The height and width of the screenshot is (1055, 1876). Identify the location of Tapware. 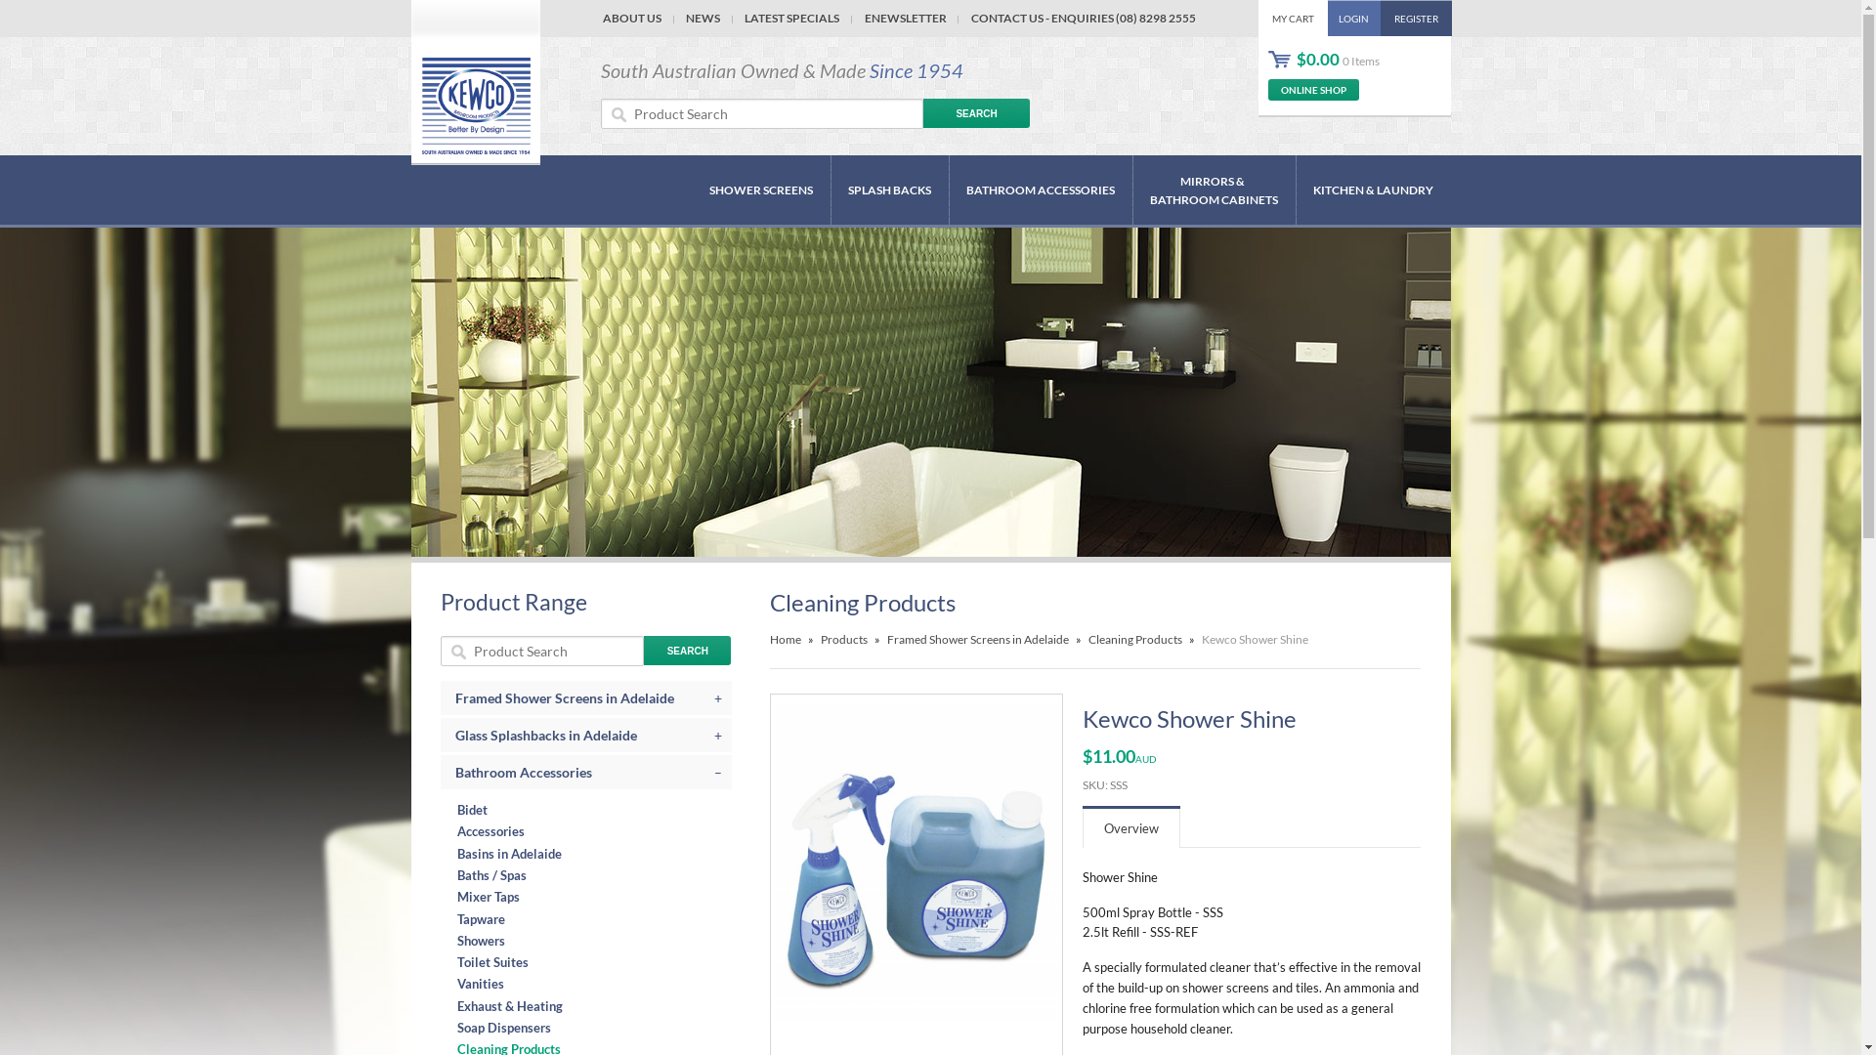
(590, 919).